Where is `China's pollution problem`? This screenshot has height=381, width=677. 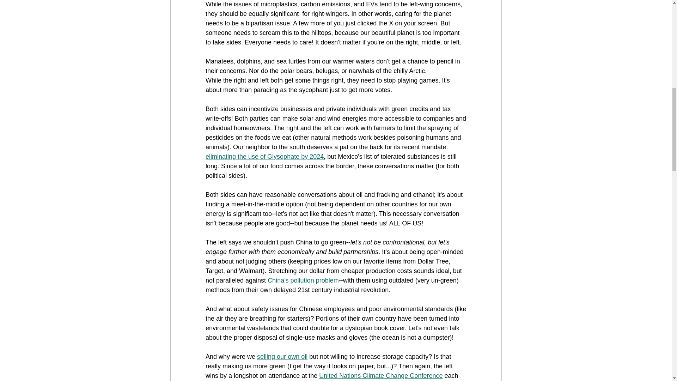
China's pollution problem is located at coordinates (303, 280).